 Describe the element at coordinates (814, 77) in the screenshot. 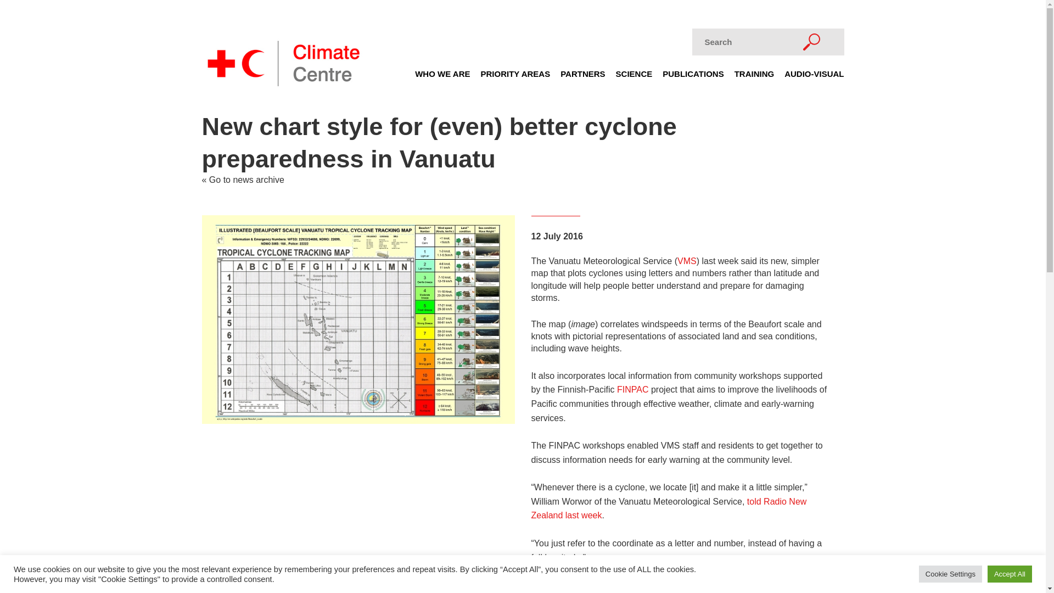

I see `AUDIO-VISUAL` at that location.